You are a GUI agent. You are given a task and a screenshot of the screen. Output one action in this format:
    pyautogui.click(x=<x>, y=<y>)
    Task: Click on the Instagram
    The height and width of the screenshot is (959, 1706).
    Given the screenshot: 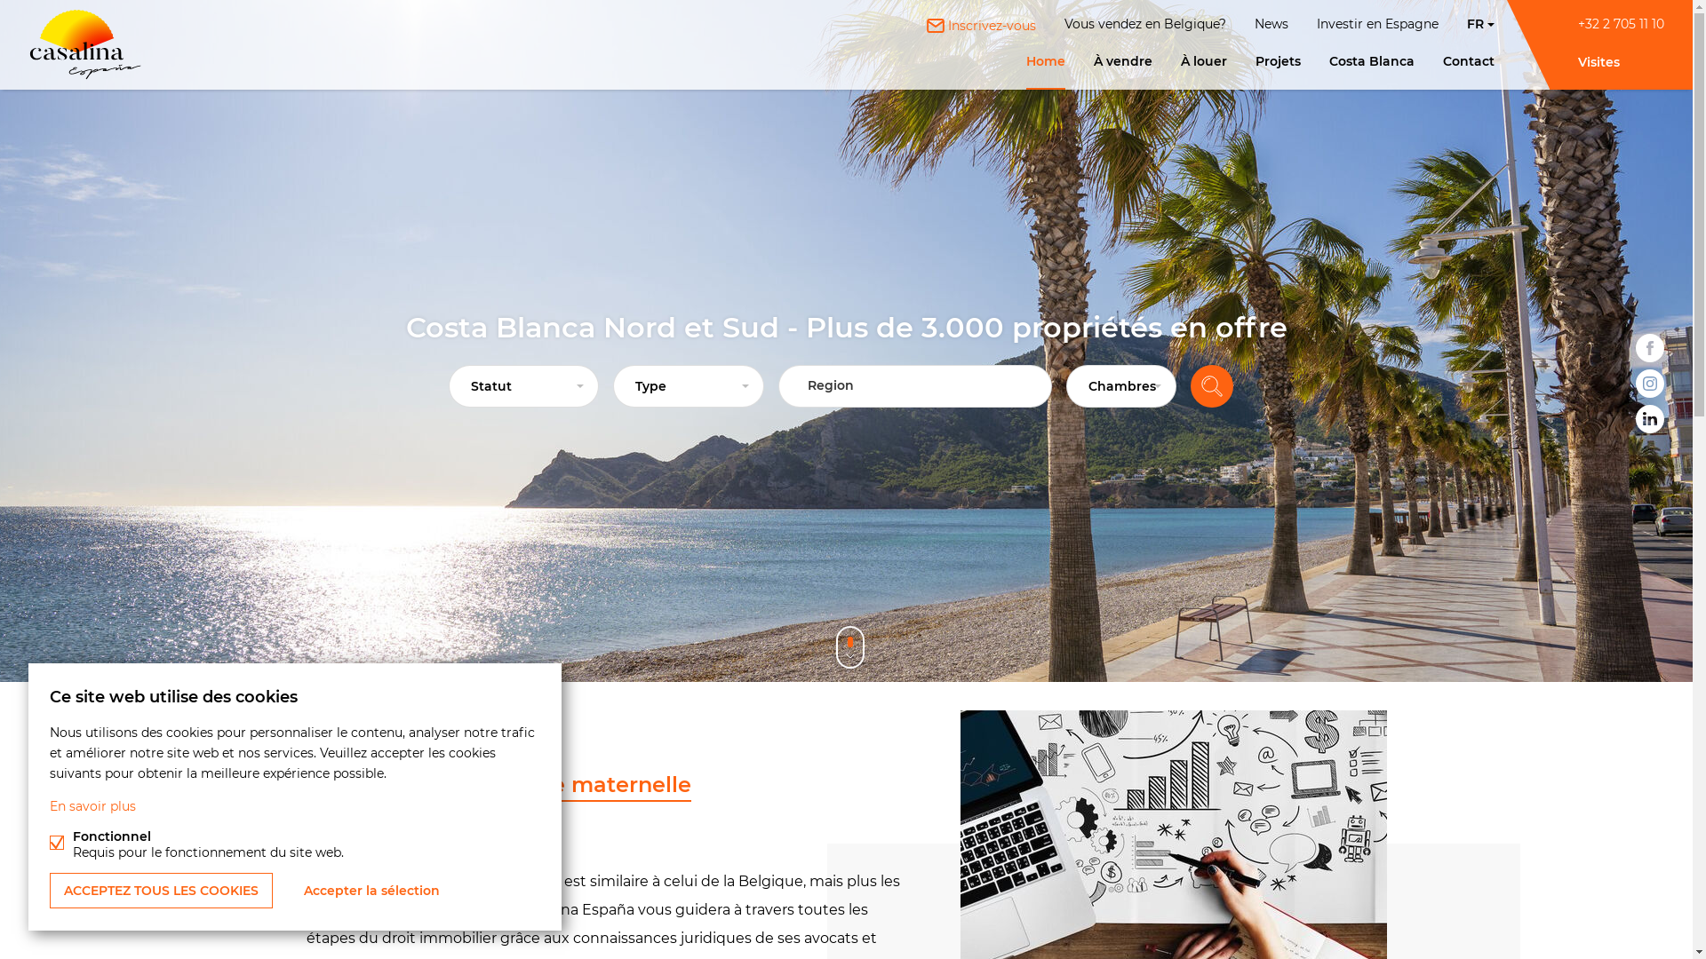 What is the action you would take?
    pyautogui.click(x=1650, y=380)
    